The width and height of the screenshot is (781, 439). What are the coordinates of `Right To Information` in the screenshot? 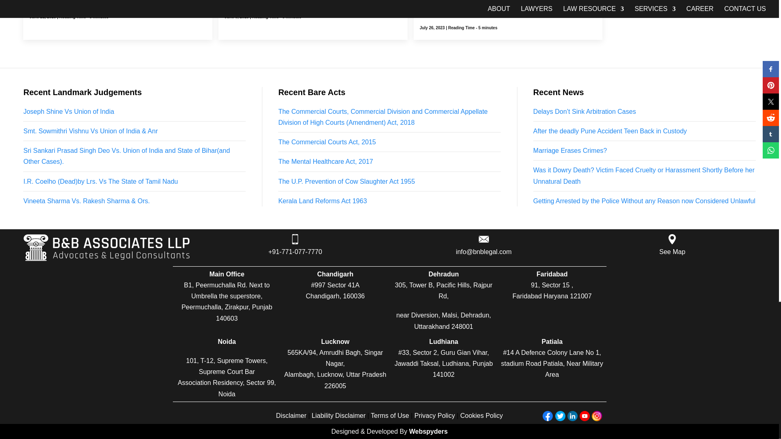 It's located at (61, 1).